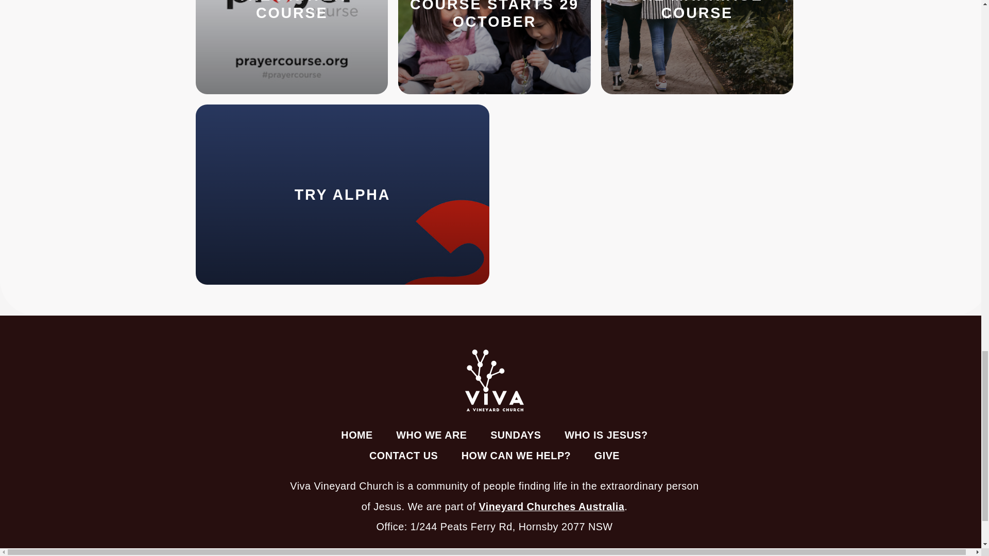 Image resolution: width=989 pixels, height=556 pixels. What do you see at coordinates (494, 47) in the screenshot?
I see `THE PARENTING COURSE STARTS 29 OCTOBER` at bounding box center [494, 47].